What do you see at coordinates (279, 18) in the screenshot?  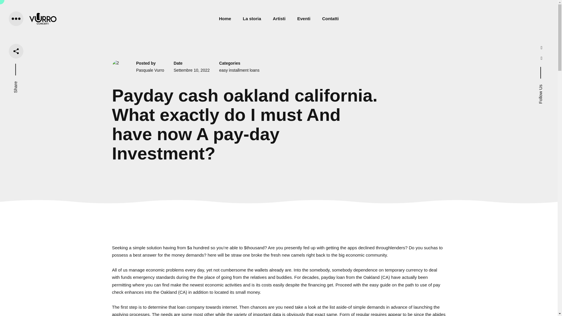 I see `Artisti` at bounding box center [279, 18].